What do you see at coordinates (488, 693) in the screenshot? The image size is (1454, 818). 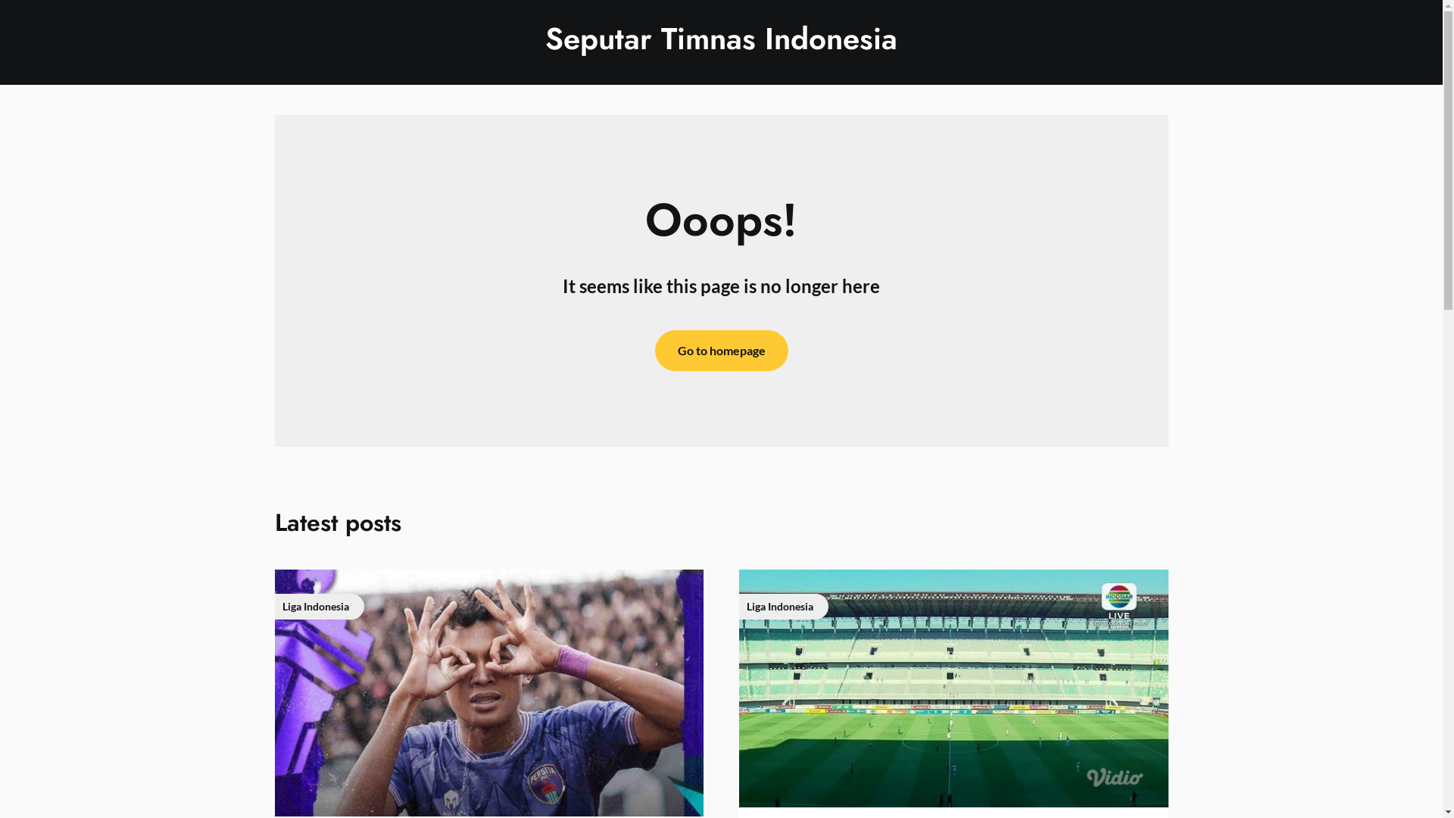 I see `Liga Indonesia` at bounding box center [488, 693].